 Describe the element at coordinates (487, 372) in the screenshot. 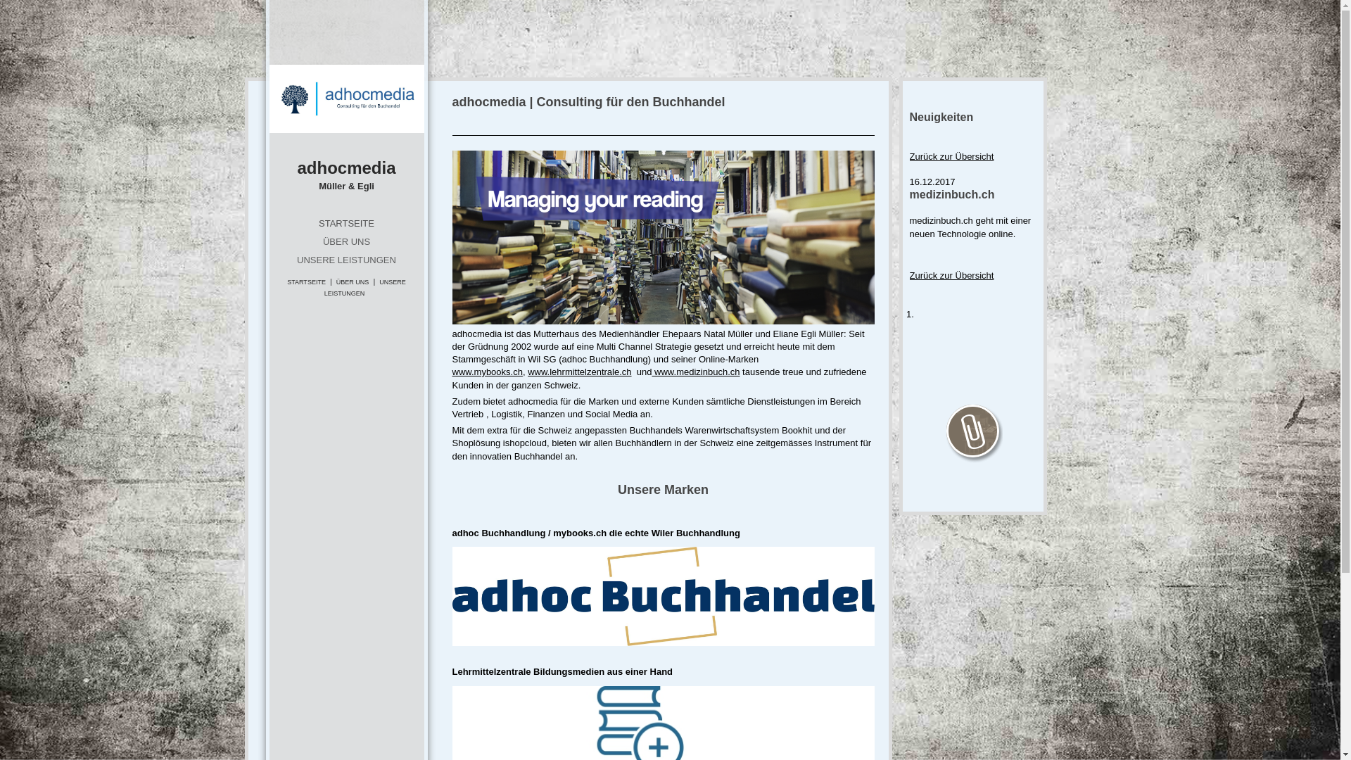

I see `www.mybooks.ch` at that location.